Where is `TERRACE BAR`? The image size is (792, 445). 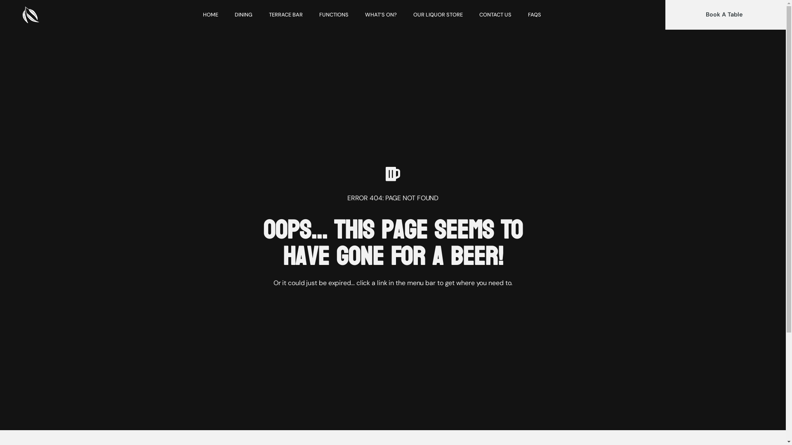
TERRACE BAR is located at coordinates (286, 15).